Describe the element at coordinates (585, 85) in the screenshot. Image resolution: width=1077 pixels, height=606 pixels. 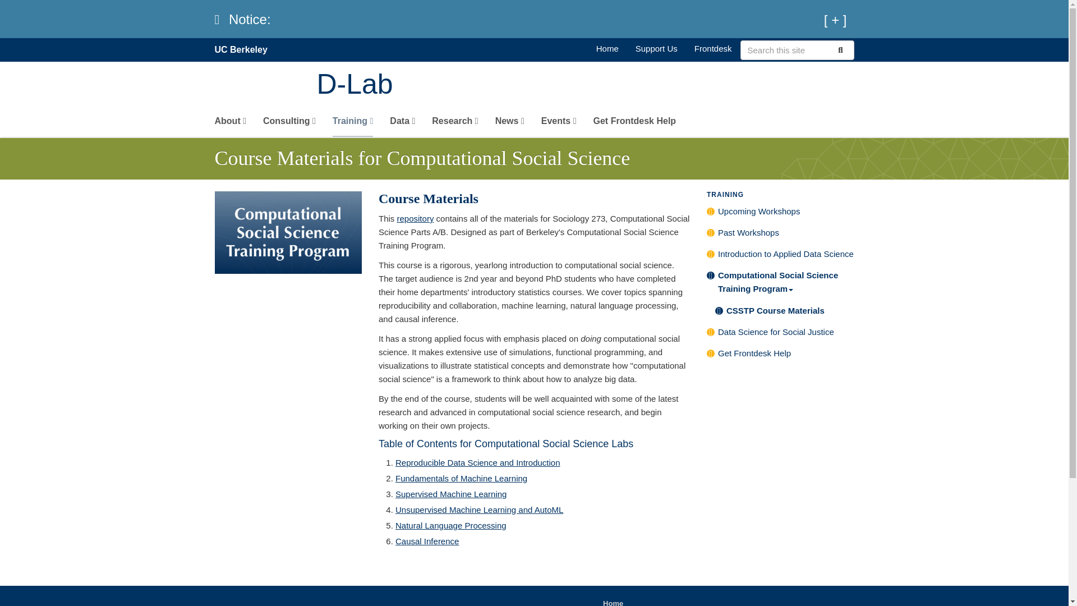
I see `D-Lab` at that location.